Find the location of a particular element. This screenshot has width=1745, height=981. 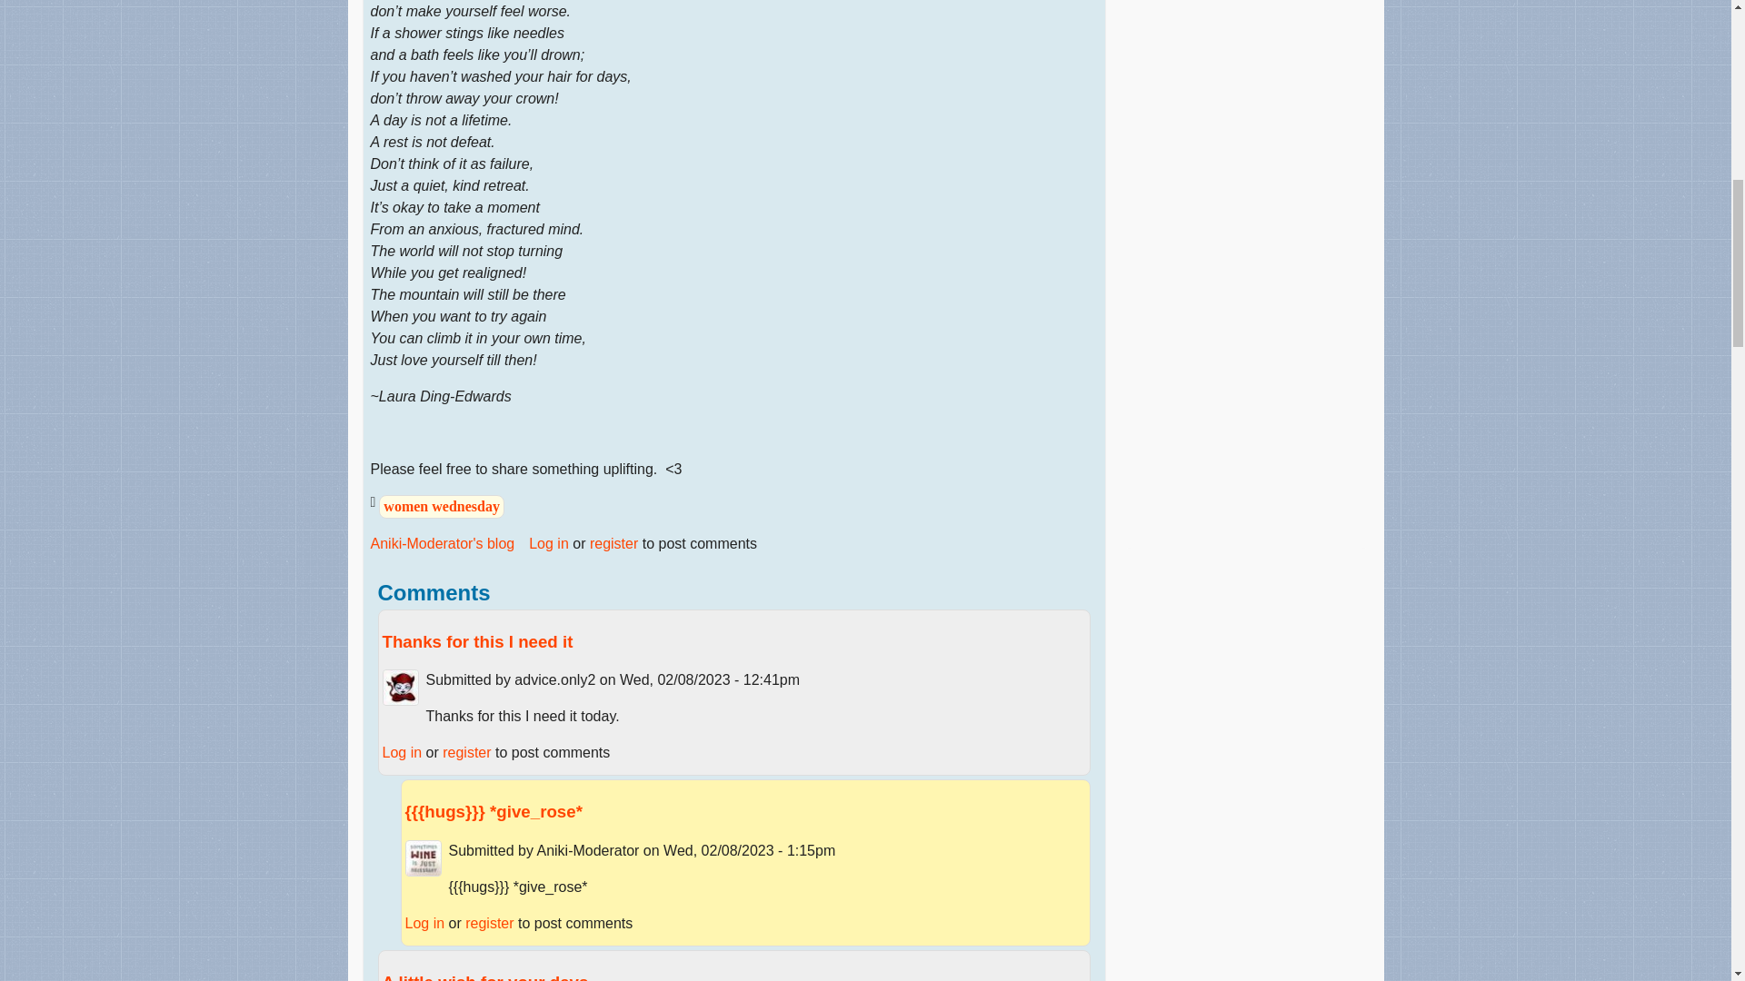

advice.only2's picture is located at coordinates (400, 687).